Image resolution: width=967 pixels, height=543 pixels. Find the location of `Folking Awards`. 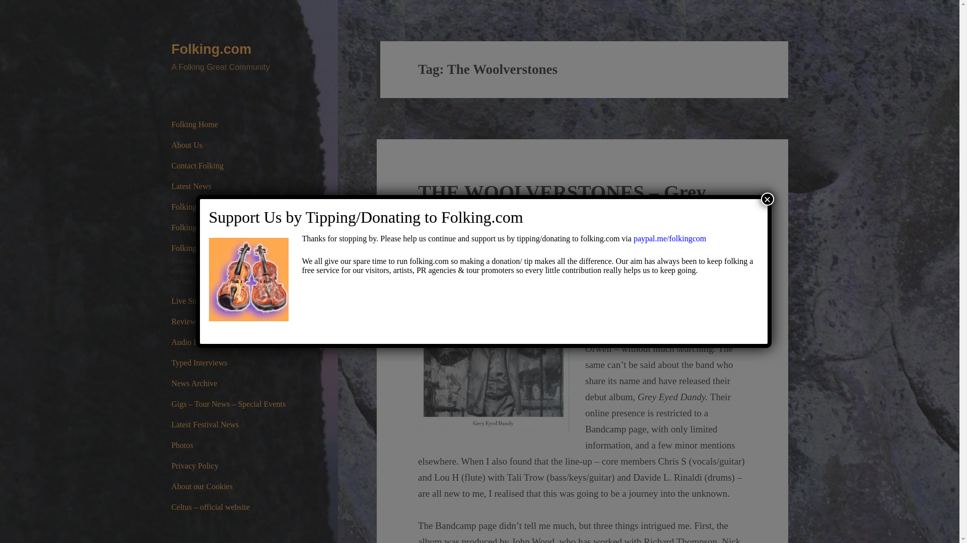

Folking Awards is located at coordinates (233, 207).